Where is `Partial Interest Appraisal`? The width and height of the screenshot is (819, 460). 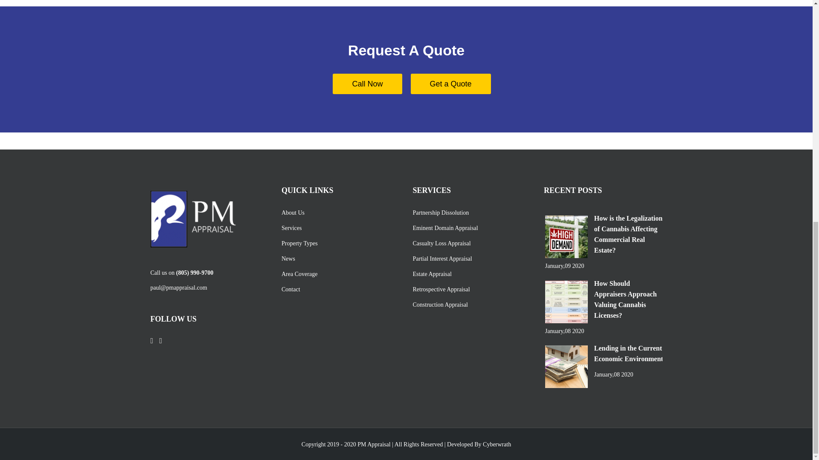
Partial Interest Appraisal is located at coordinates (470, 259).